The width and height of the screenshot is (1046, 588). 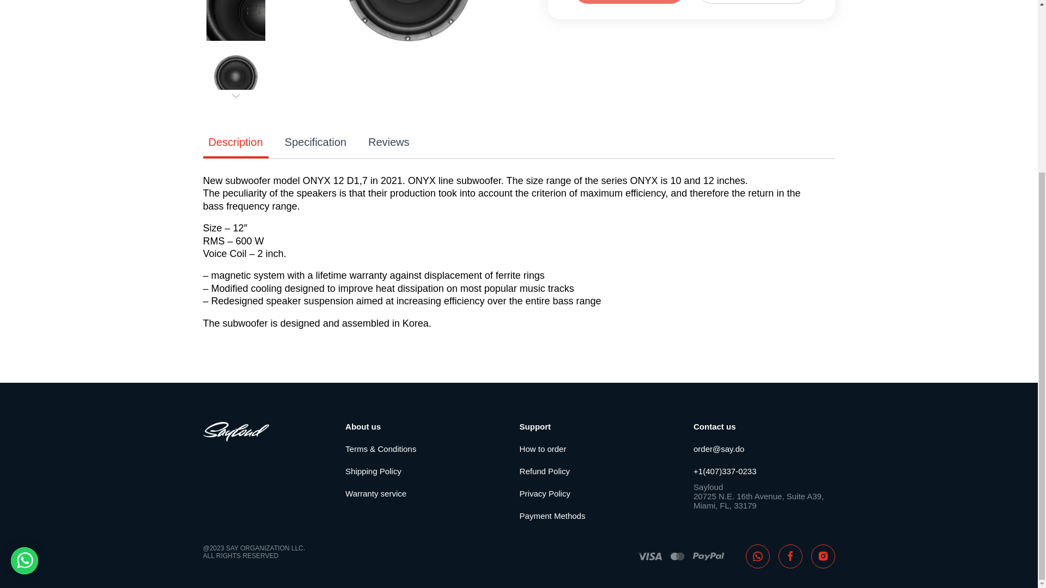 I want to click on Shipping Policy, so click(x=415, y=470).